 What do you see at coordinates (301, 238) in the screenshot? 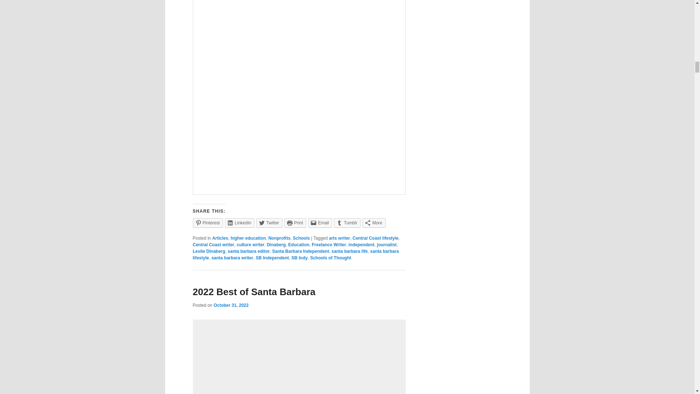
I see `Schools` at bounding box center [301, 238].